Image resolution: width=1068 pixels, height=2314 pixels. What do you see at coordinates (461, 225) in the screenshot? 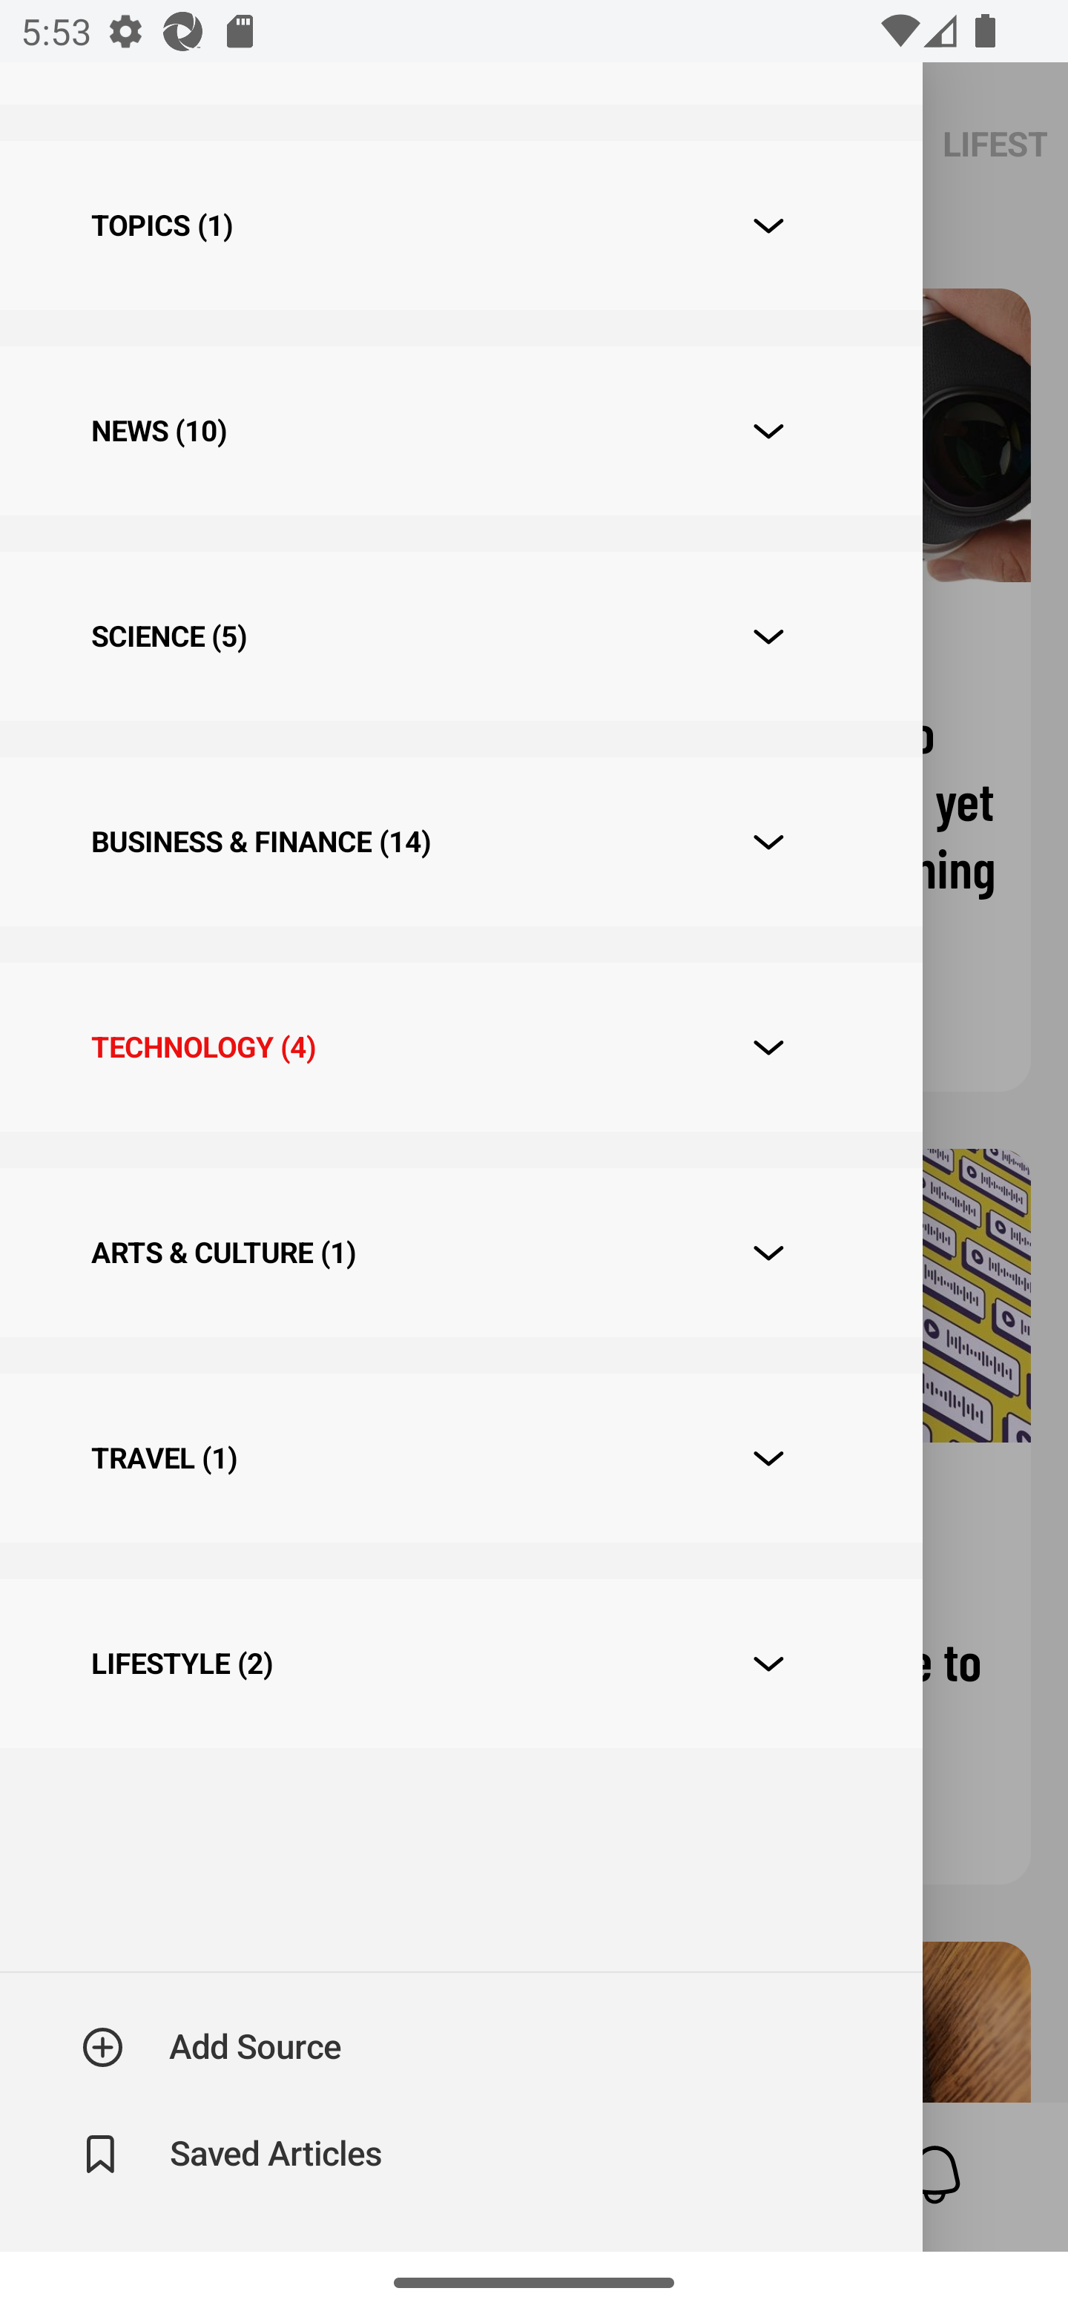
I see `TOPICS  (1) Expand Button` at bounding box center [461, 225].